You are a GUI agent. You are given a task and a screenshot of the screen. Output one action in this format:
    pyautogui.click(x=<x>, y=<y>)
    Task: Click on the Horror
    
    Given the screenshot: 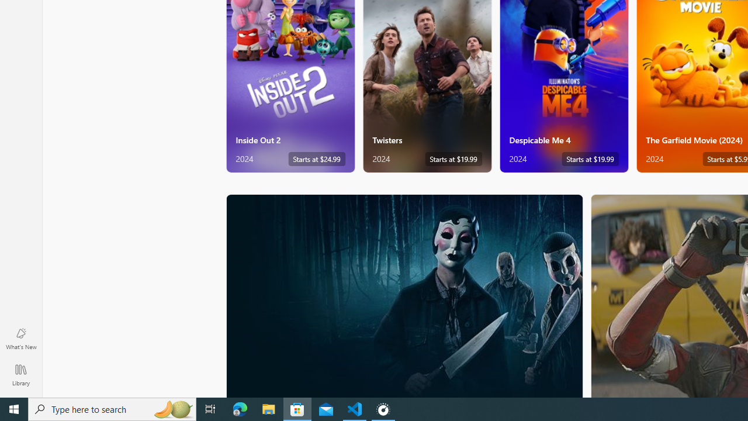 What is the action you would take?
    pyautogui.click(x=404, y=295)
    